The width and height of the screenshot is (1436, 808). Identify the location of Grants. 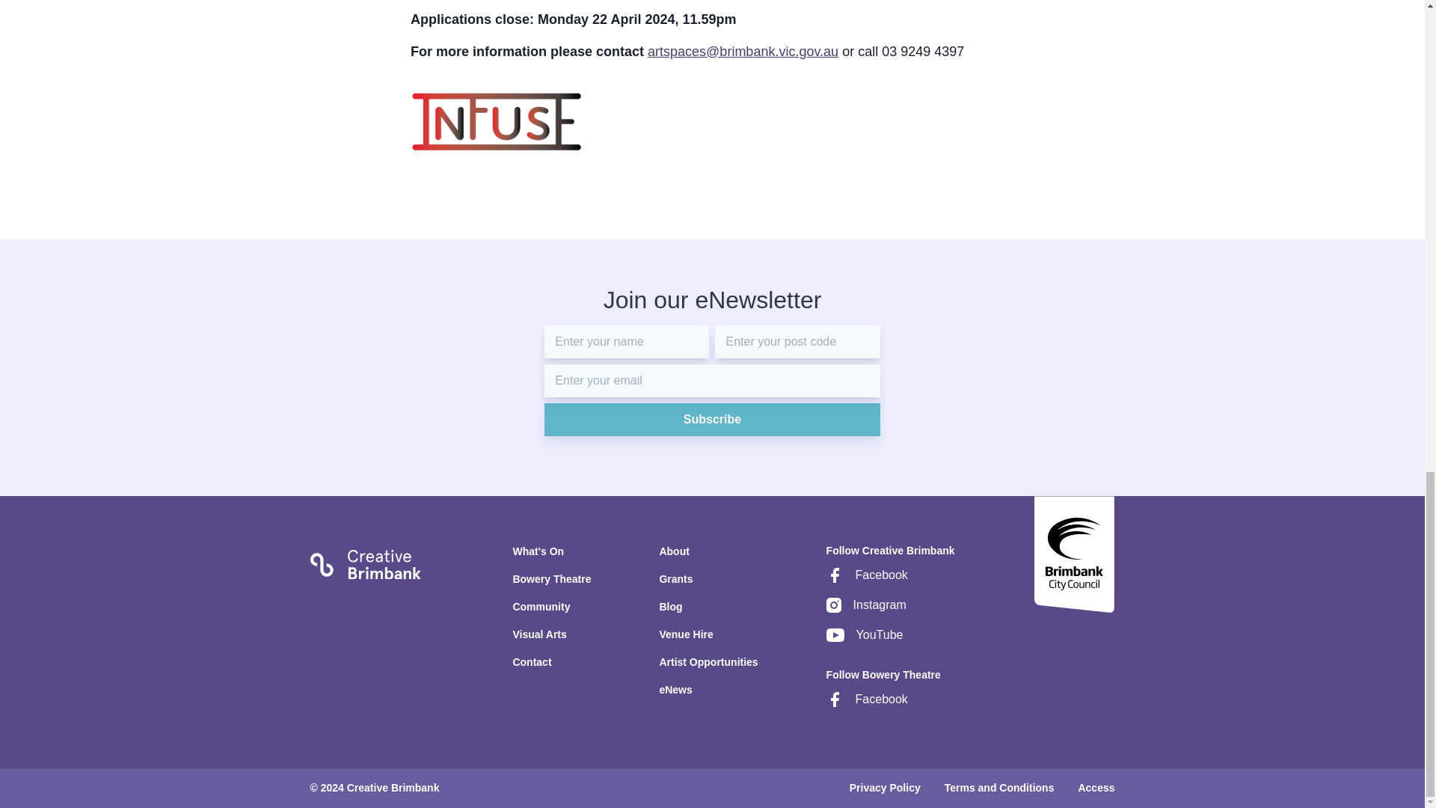
(708, 585).